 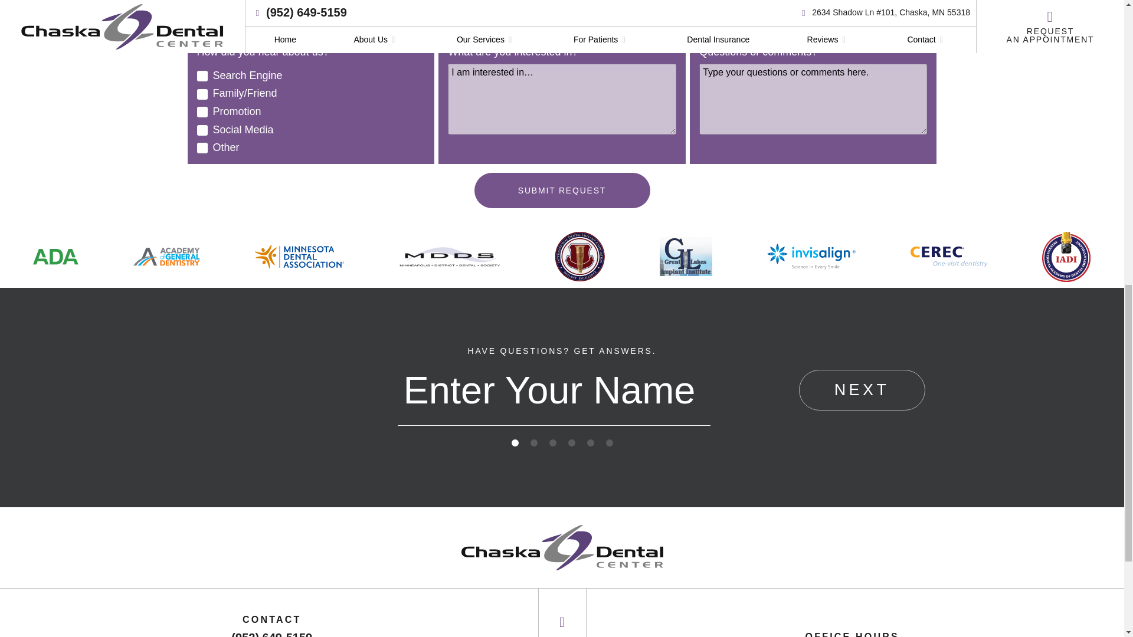 I want to click on Social Media, so click(x=202, y=130).